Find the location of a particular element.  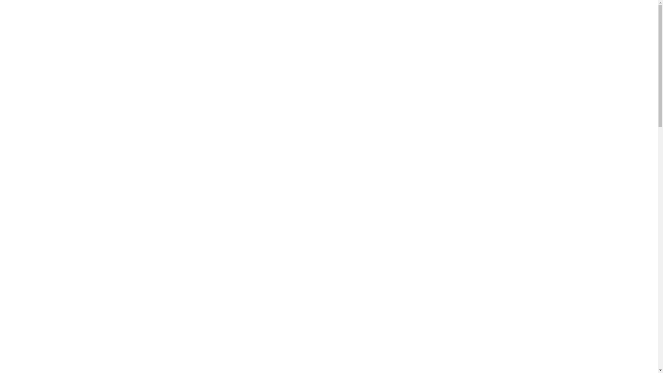

Shop Toys is located at coordinates (168, 32).